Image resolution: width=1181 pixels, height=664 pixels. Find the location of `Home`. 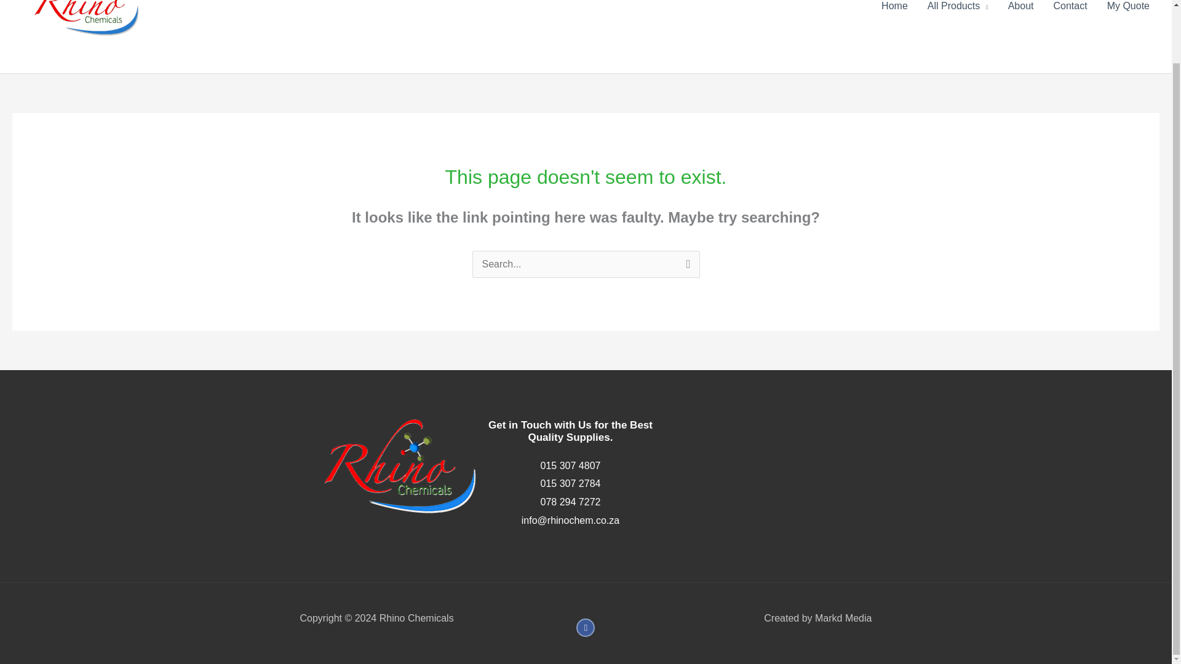

Home is located at coordinates (894, 13).